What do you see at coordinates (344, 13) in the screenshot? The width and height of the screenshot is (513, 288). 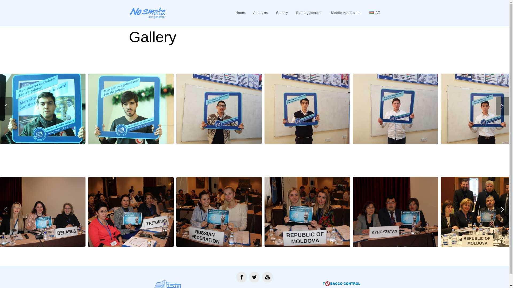 I see `Mobile Application` at bounding box center [344, 13].